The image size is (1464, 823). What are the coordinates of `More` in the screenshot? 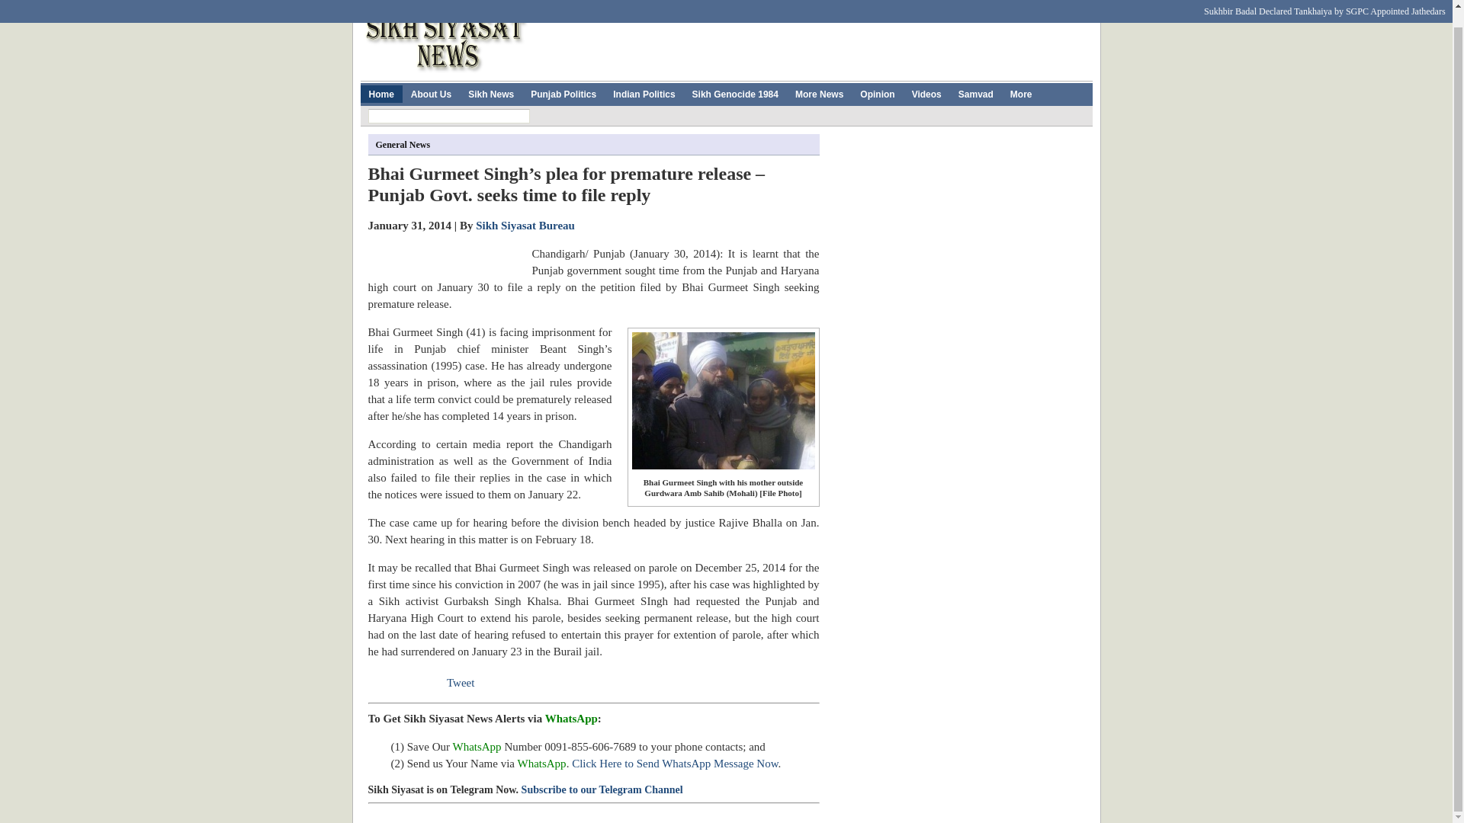 It's located at (1021, 94).